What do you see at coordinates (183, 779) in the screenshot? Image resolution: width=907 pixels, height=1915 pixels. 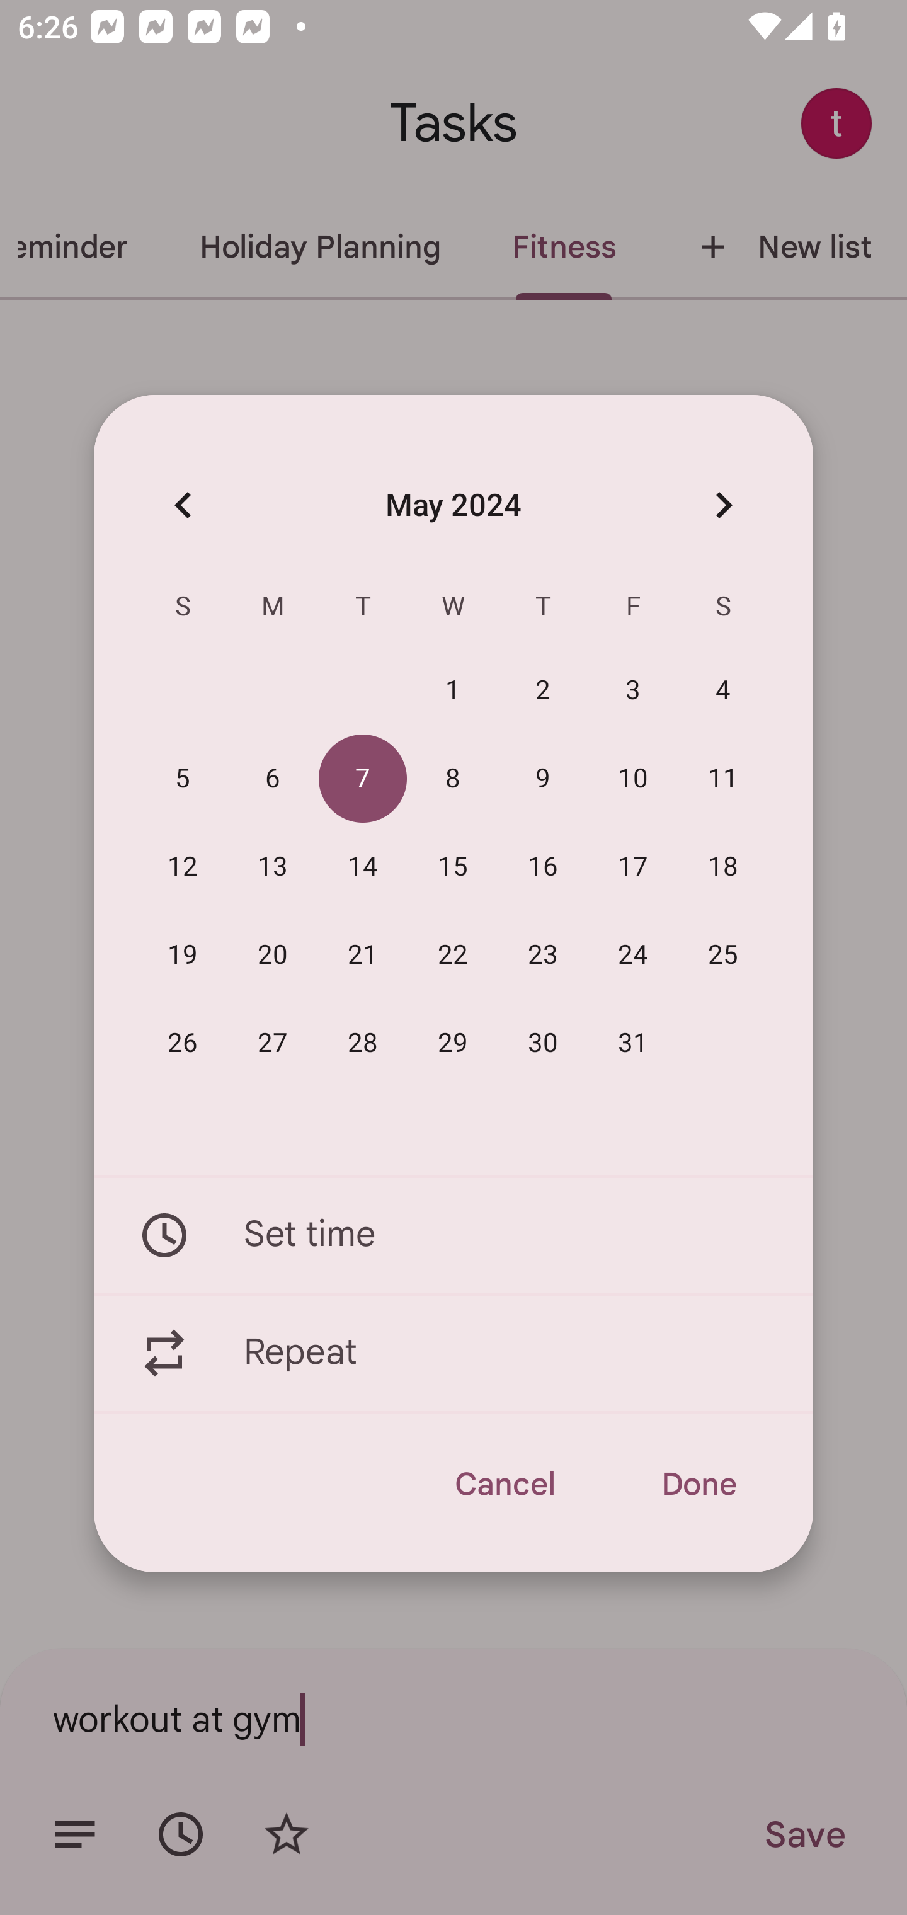 I see `5 05 May 2024` at bounding box center [183, 779].